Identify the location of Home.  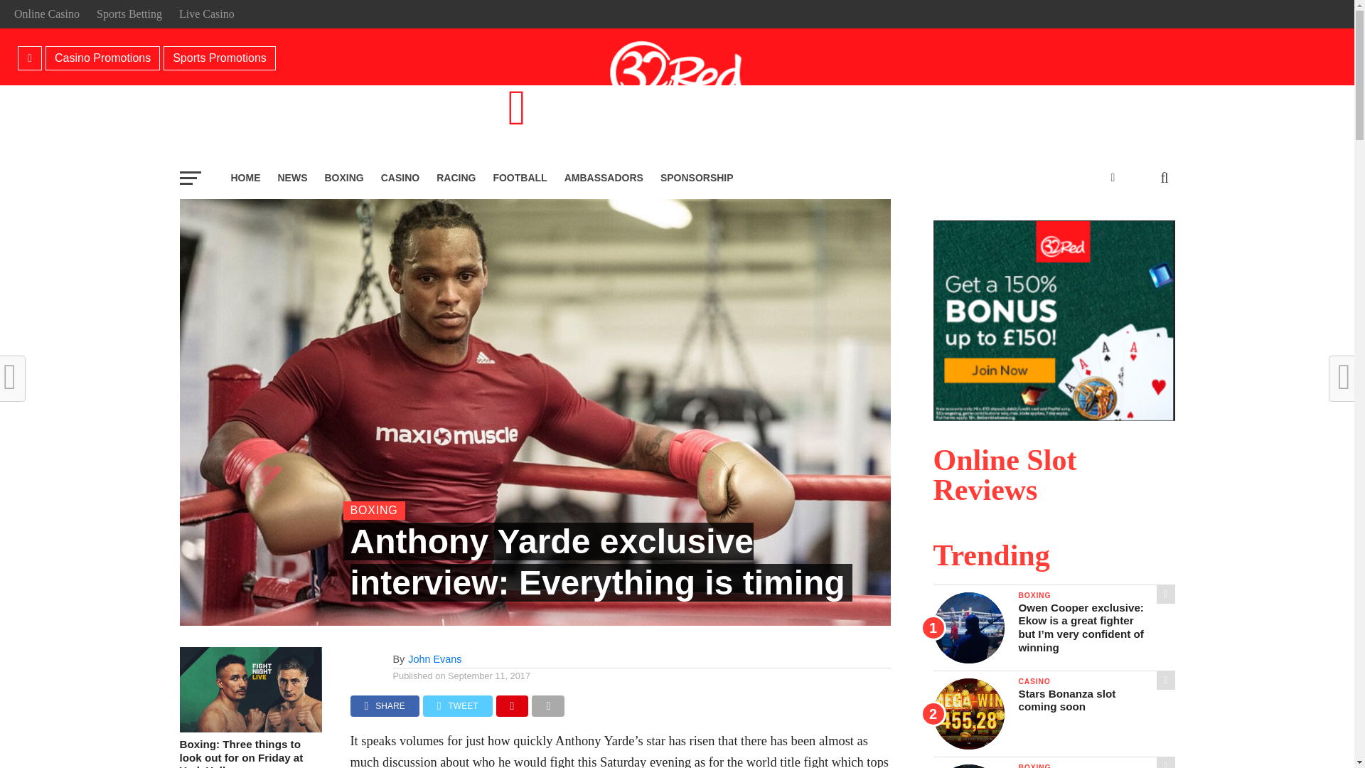
(30, 58).